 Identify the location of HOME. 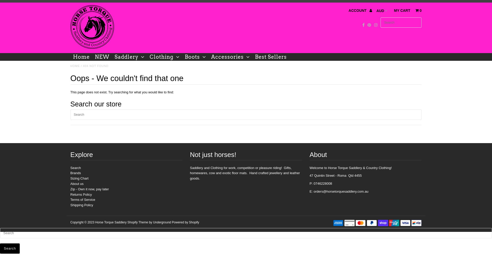
(75, 66).